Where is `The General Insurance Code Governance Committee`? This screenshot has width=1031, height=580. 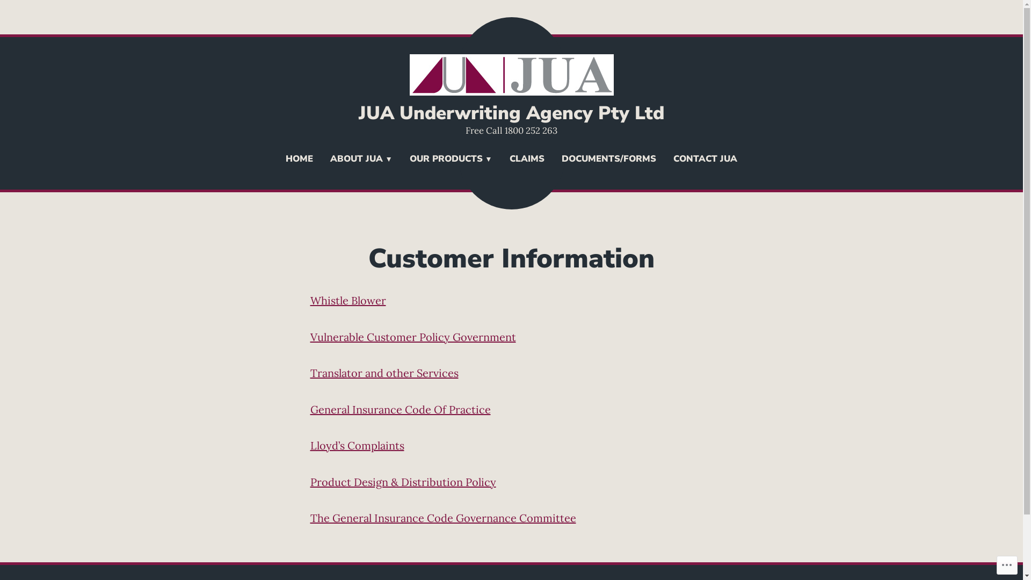 The General Insurance Code Governance Committee is located at coordinates (444, 518).